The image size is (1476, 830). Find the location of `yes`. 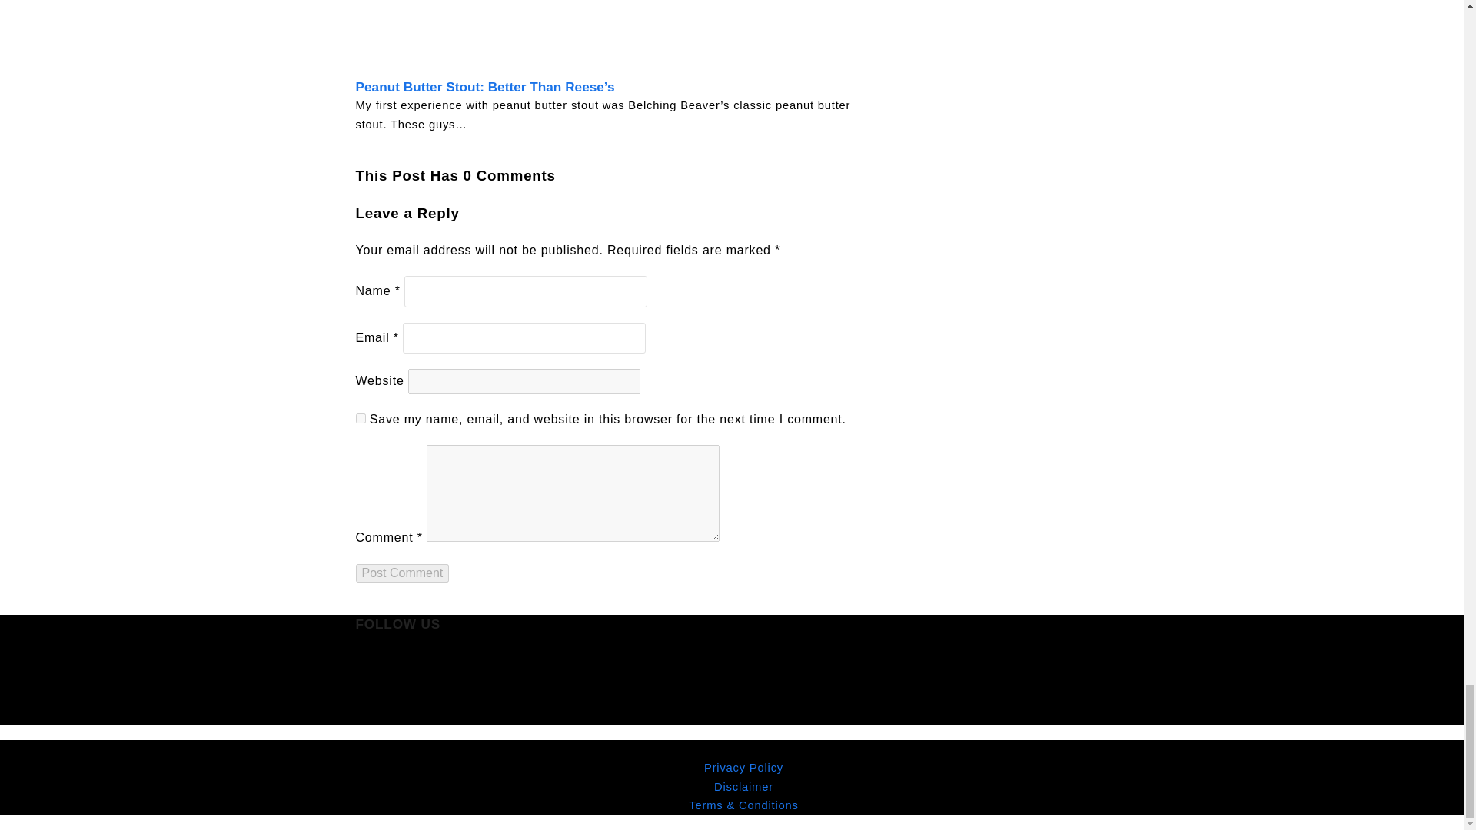

yes is located at coordinates (360, 418).